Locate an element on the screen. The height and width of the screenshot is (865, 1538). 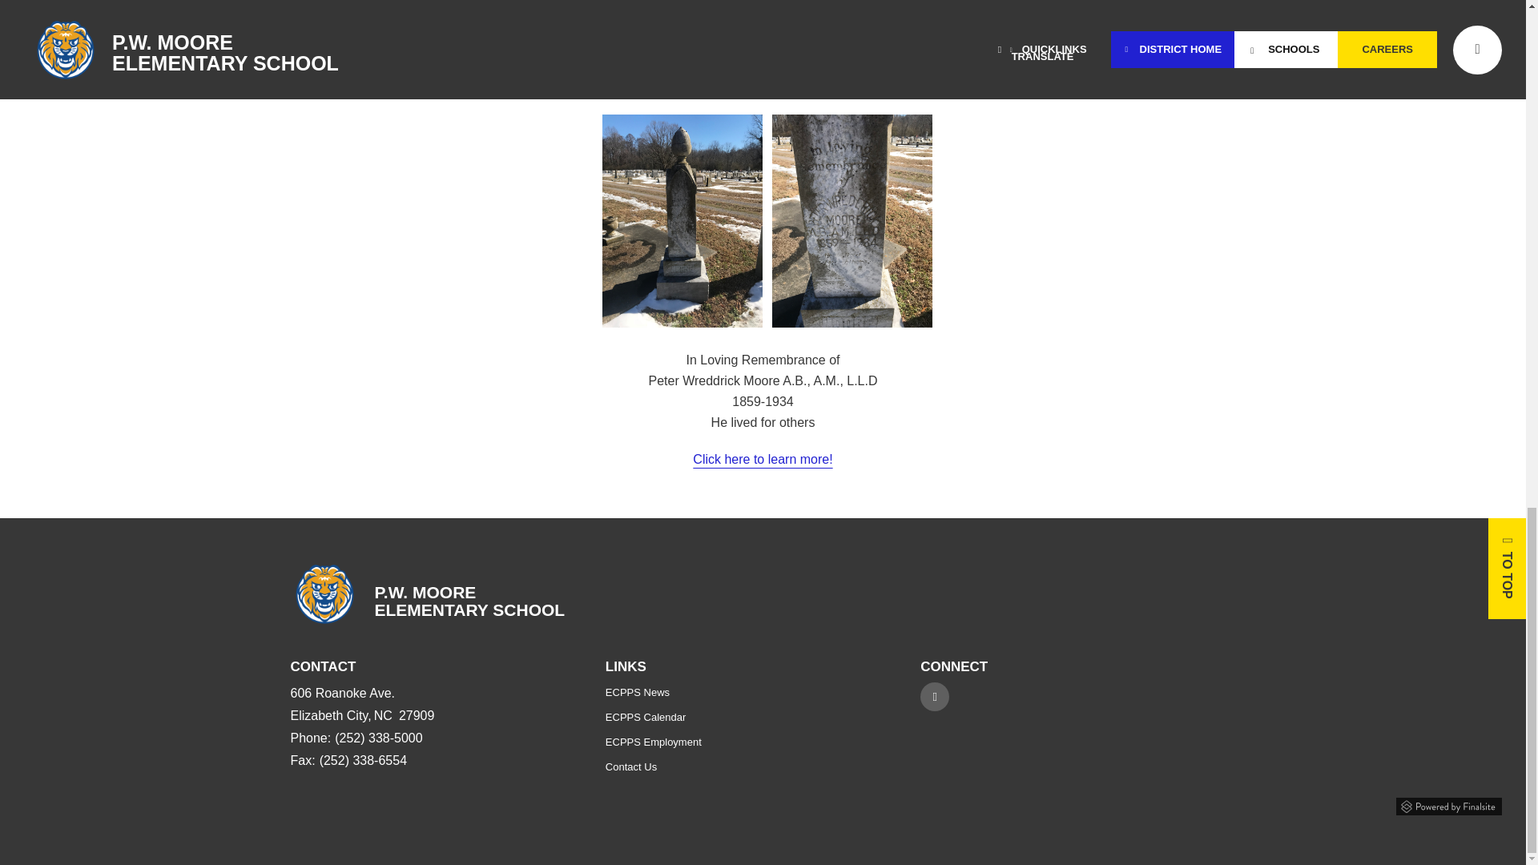
Powered by Finalsite opens in a new window is located at coordinates (1449, 803).